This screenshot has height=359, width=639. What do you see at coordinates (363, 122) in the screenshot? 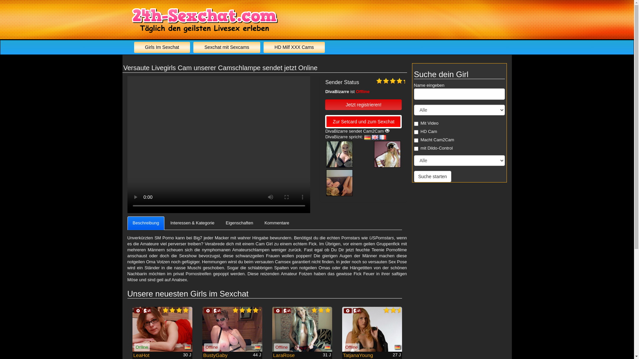
I see `Zur Setcard und zum Sexchat` at bounding box center [363, 122].